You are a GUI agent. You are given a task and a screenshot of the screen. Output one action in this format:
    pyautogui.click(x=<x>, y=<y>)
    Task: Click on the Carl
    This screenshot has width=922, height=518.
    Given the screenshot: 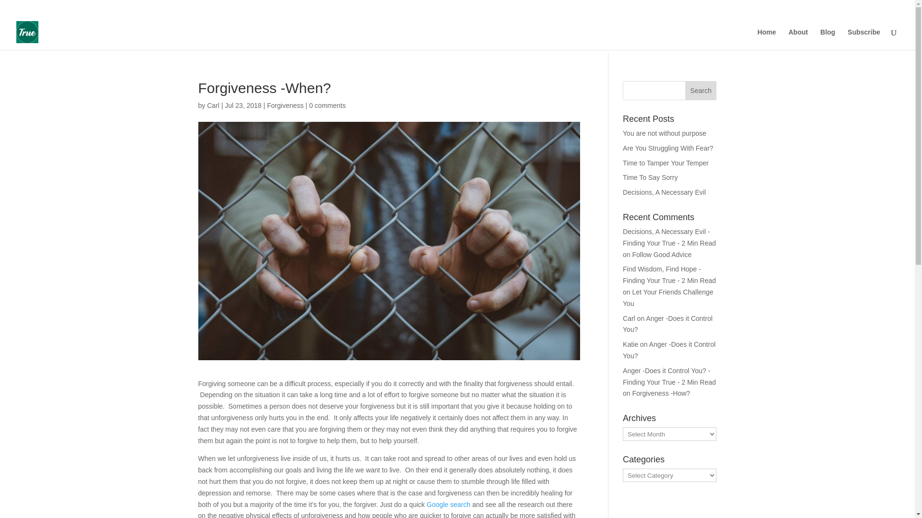 What is the action you would take?
    pyautogui.click(x=629, y=318)
    